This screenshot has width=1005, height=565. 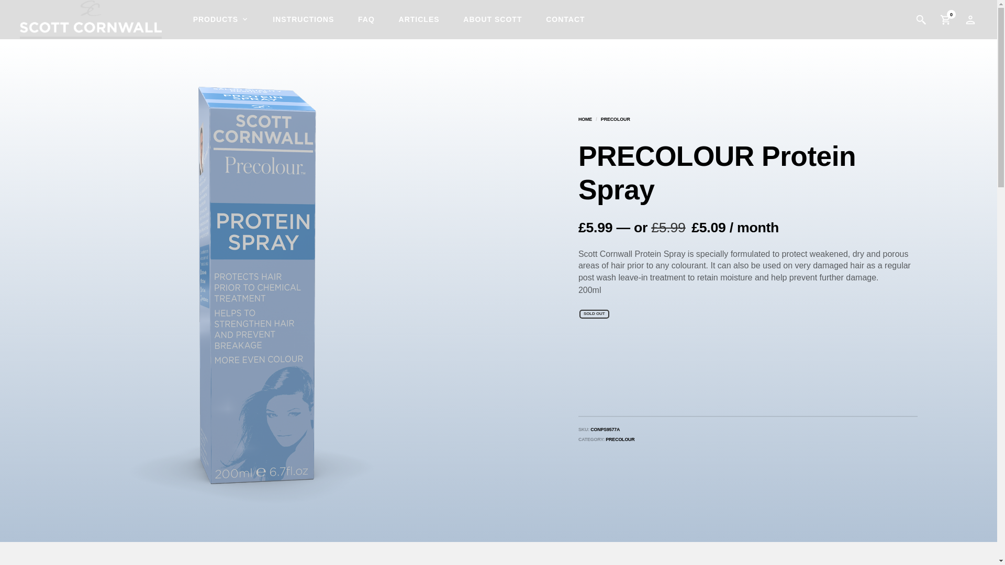 I want to click on ARTICLES, so click(x=419, y=19).